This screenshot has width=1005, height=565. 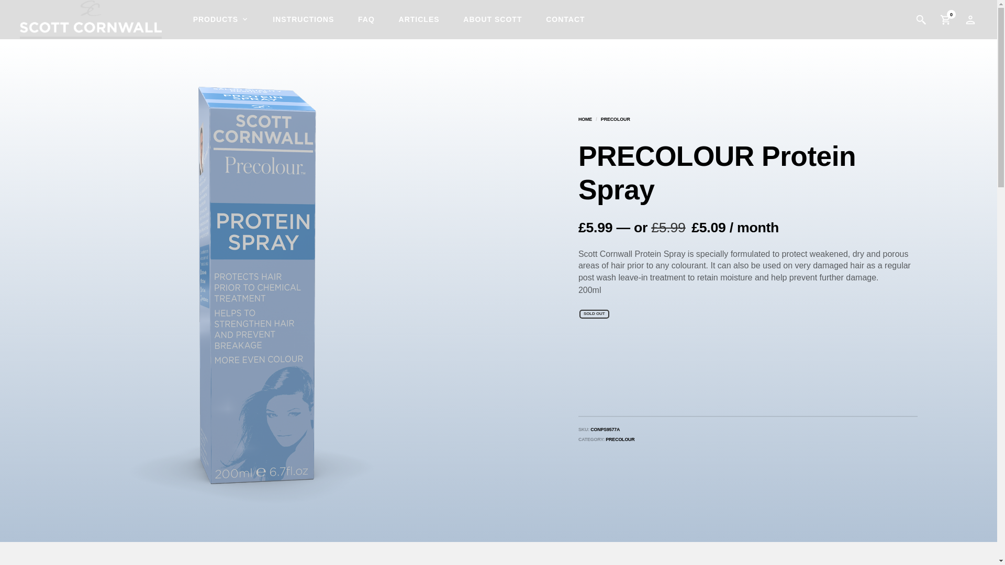 I want to click on ARTICLES, so click(x=419, y=19).